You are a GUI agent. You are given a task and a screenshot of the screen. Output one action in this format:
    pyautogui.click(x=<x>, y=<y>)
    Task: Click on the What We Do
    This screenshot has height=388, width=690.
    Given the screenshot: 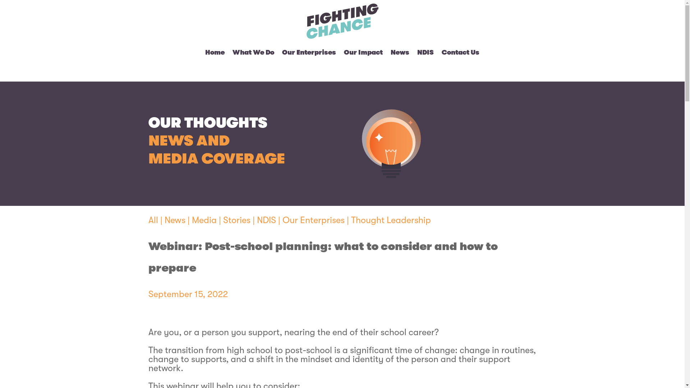 What is the action you would take?
    pyautogui.click(x=253, y=52)
    